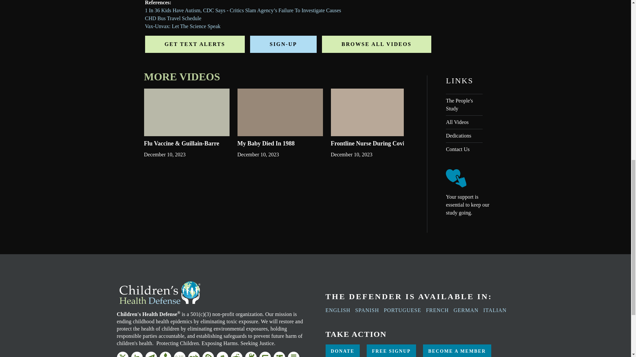 This screenshot has width=636, height=357. What do you see at coordinates (283, 44) in the screenshot?
I see `SIGN-UP` at bounding box center [283, 44].